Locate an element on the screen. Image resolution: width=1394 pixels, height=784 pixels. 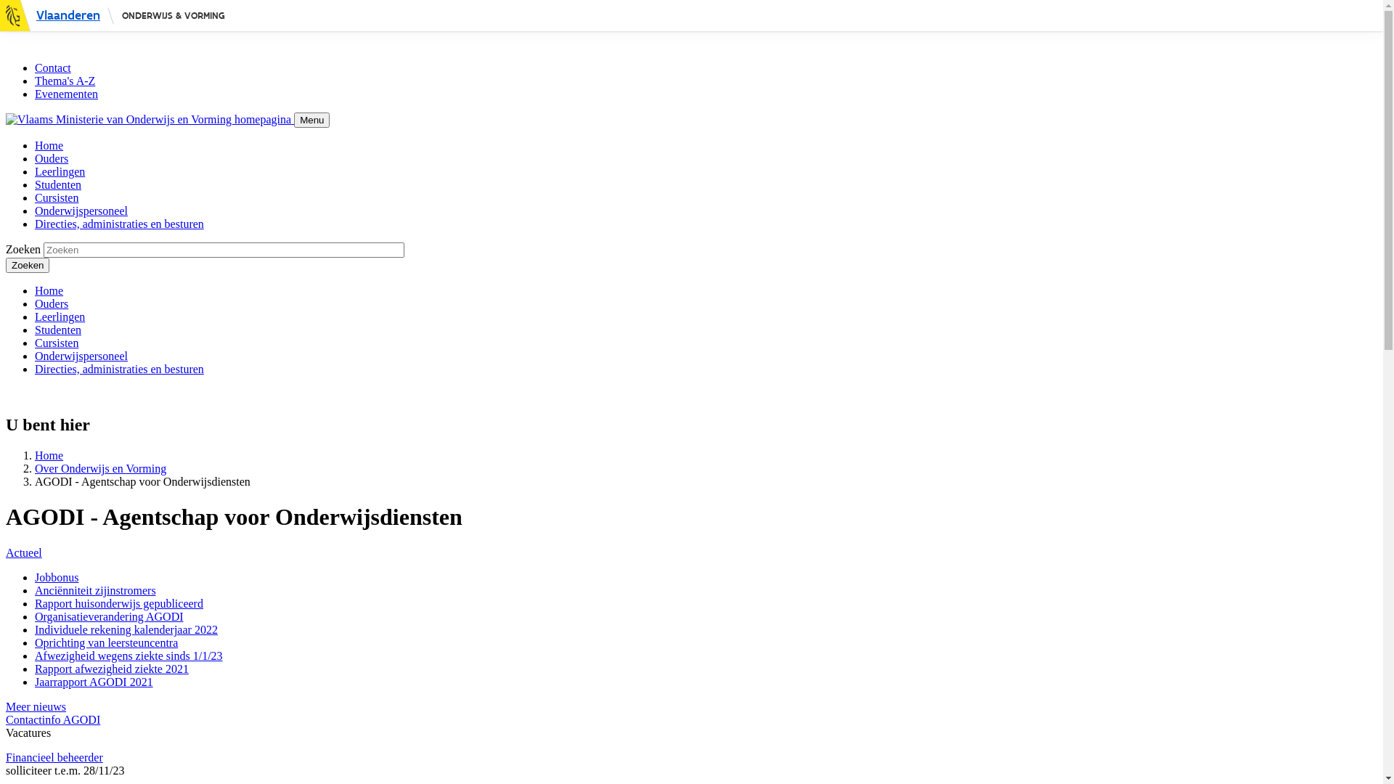
Menu is located at coordinates (312, 121).